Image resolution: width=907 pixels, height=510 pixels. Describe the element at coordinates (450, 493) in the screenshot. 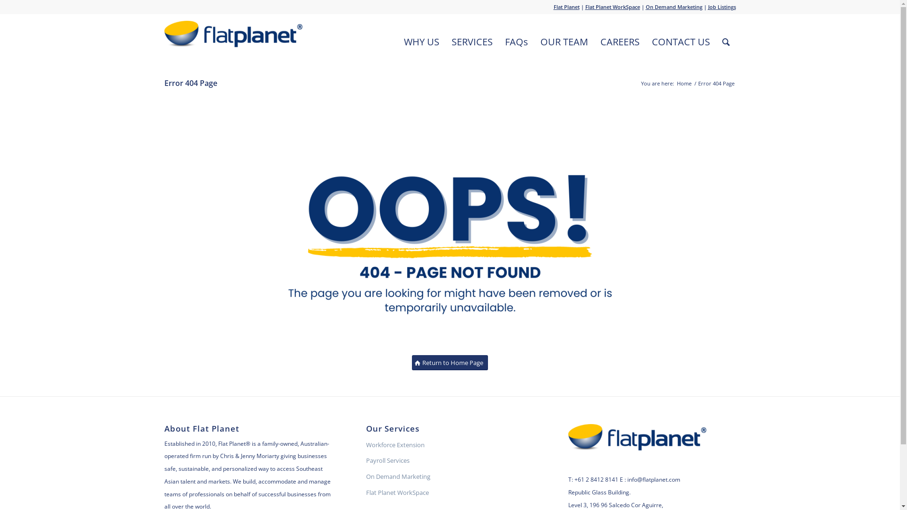

I see `Flat Planet WorkSpace` at that location.